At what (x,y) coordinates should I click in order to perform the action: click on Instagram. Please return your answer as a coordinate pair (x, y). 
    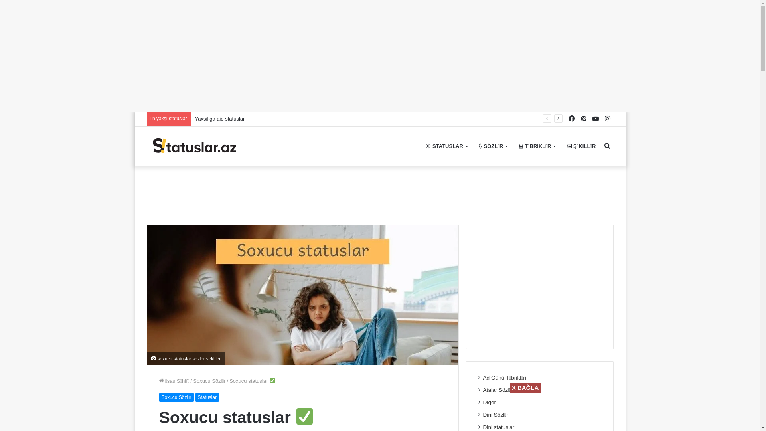
    Looking at the image, I should click on (608, 119).